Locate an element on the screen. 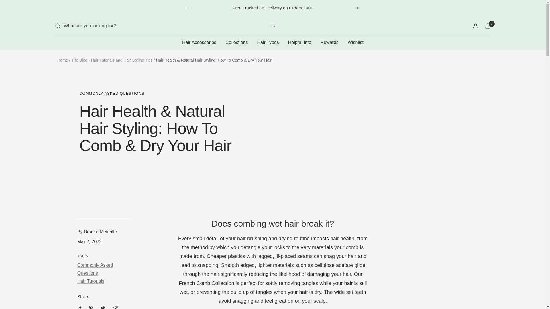 This screenshot has width=550, height=309. Previous is located at coordinates (188, 8).